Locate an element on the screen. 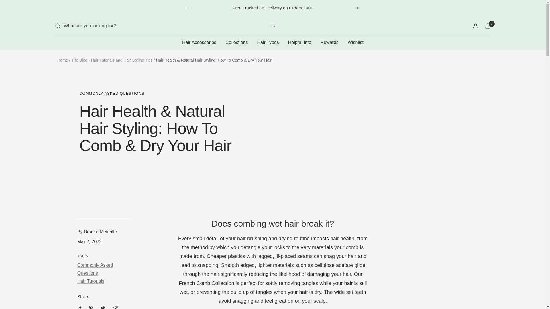 This screenshot has width=550, height=309. Previous is located at coordinates (188, 8).